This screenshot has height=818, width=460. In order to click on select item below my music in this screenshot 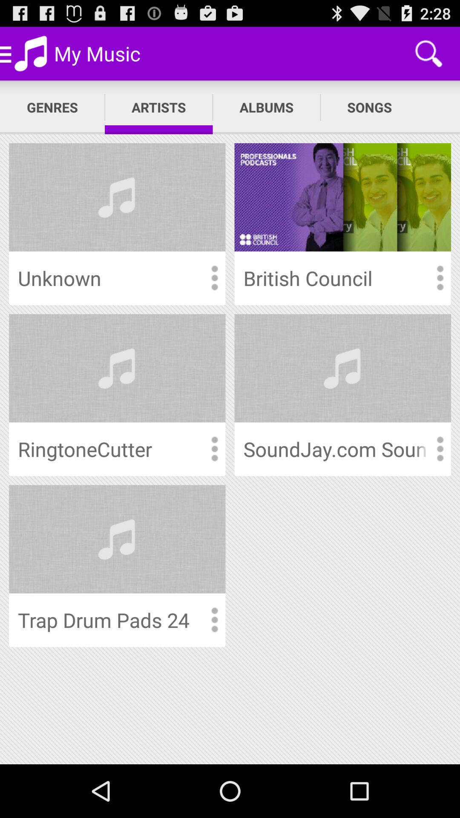, I will do `click(158, 107)`.